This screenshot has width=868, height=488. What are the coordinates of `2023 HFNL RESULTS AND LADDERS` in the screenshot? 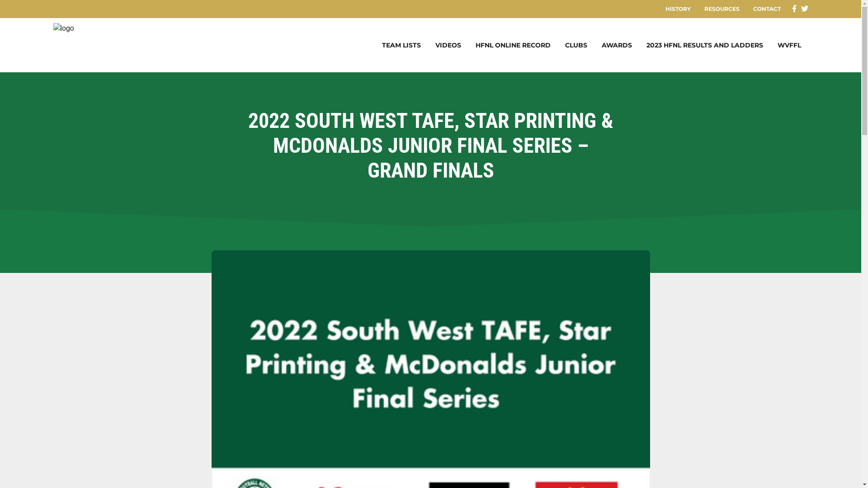 It's located at (705, 45).